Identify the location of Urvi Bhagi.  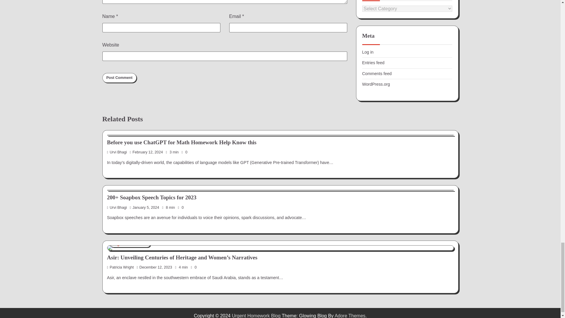
(117, 207).